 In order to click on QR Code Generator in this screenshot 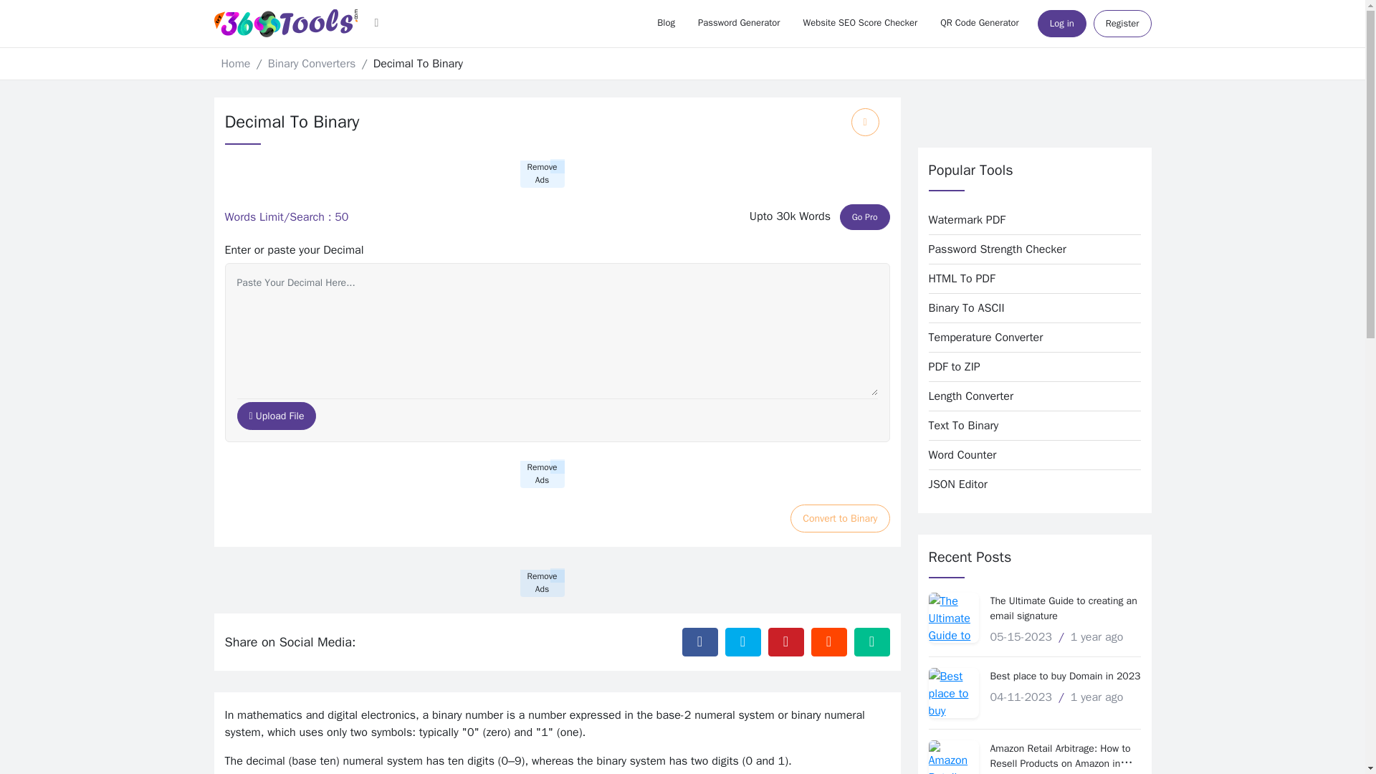, I will do `click(980, 23)`.